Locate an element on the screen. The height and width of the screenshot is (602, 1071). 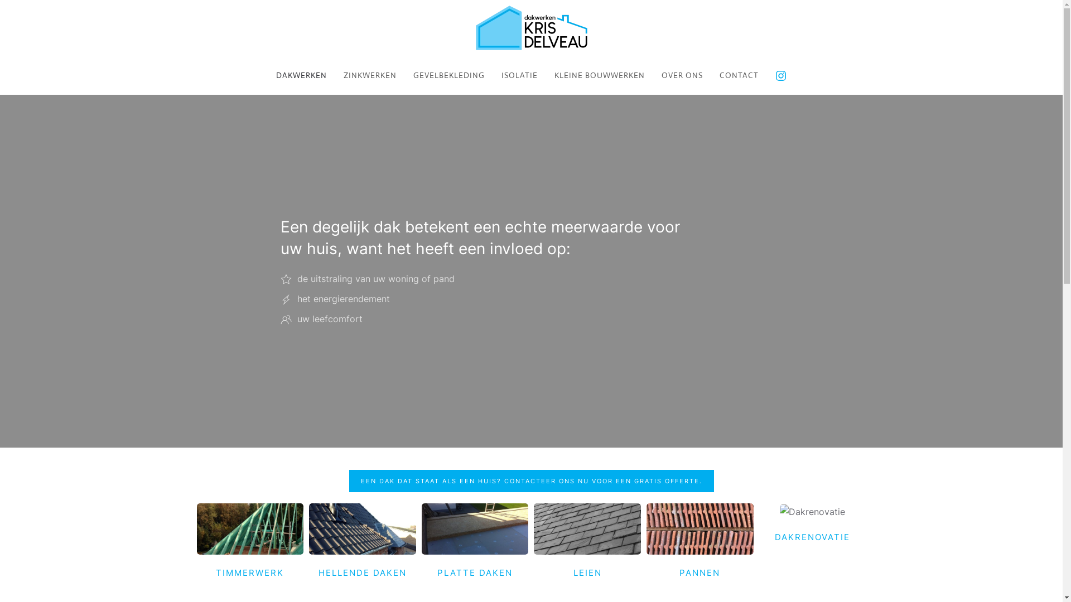
PANNEN is located at coordinates (699, 572).